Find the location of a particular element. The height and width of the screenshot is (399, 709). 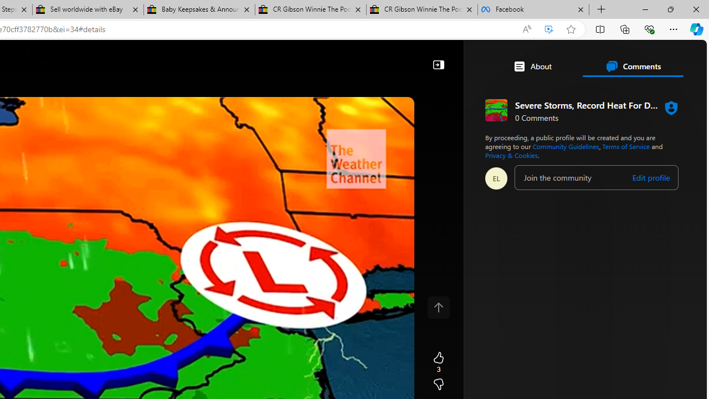

Ad Choice is located at coordinates (562, 244).